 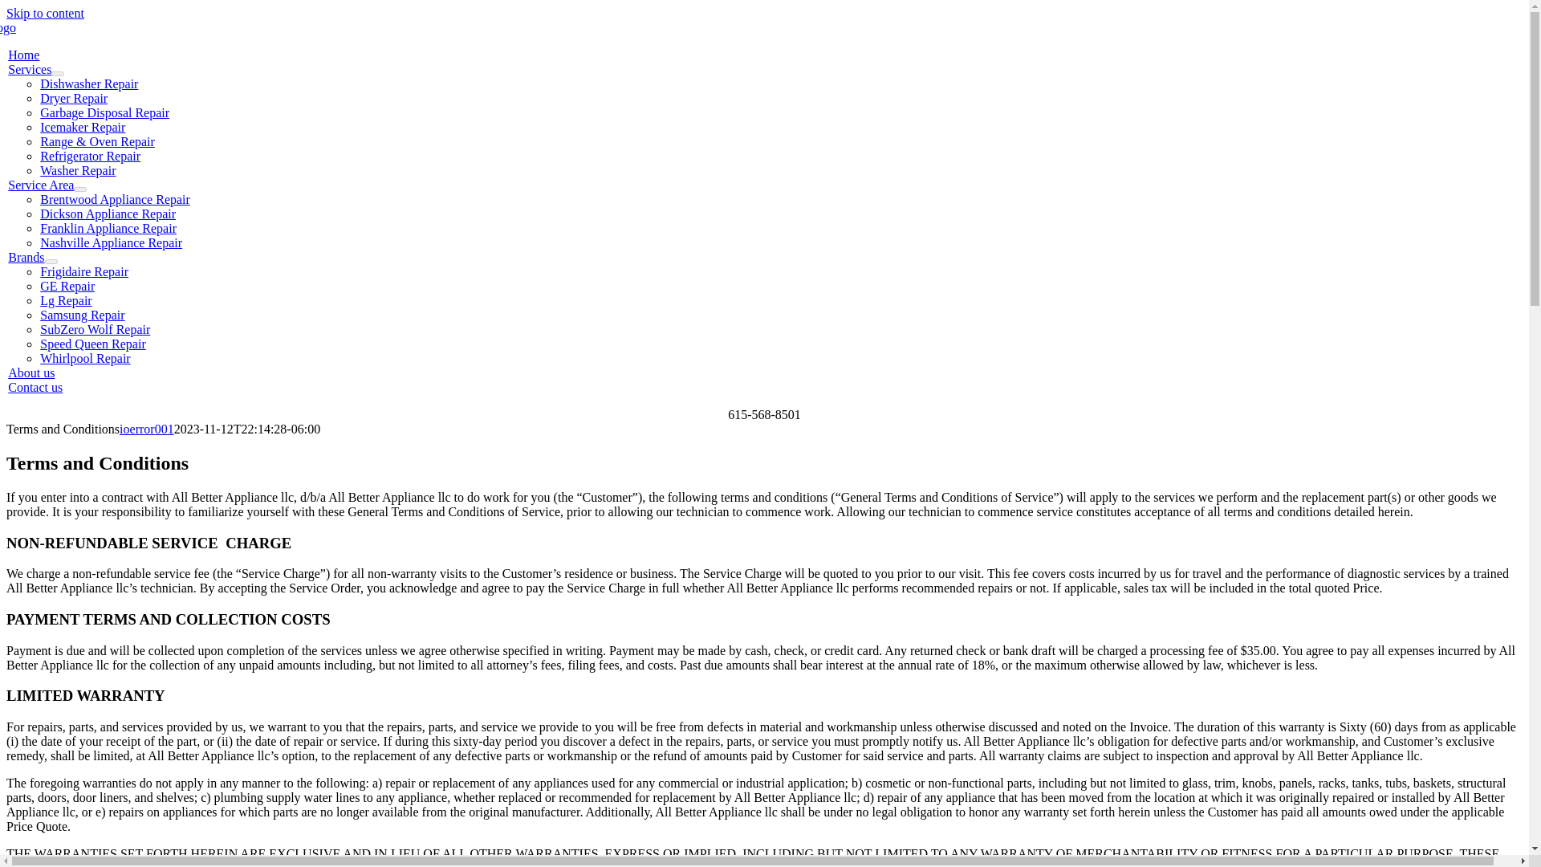 I want to click on Refrigerator Repair, so click(x=90, y=156).